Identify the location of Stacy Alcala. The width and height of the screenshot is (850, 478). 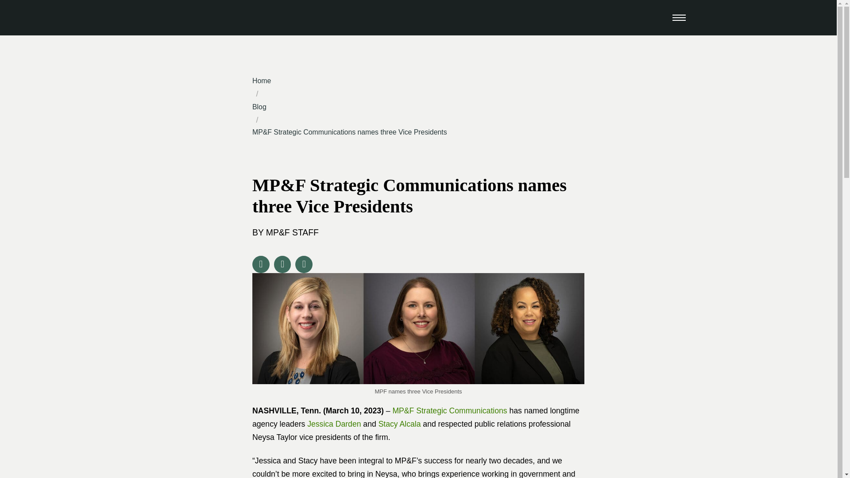
(399, 424).